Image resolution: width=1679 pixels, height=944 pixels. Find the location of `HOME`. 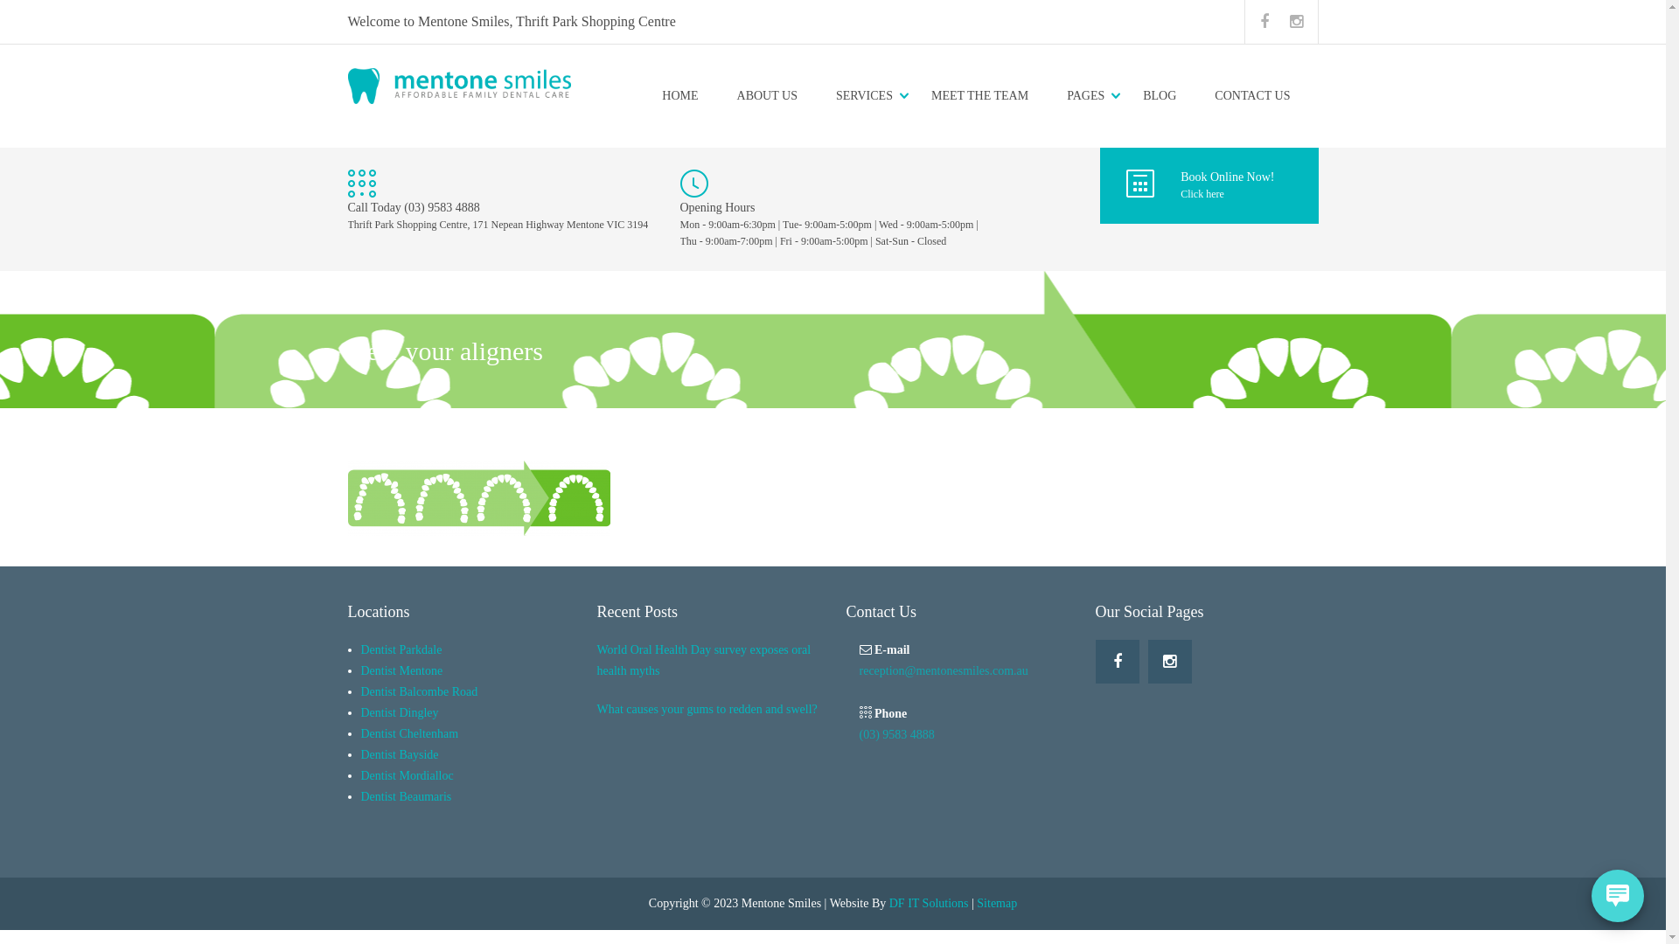

HOME is located at coordinates (680, 96).